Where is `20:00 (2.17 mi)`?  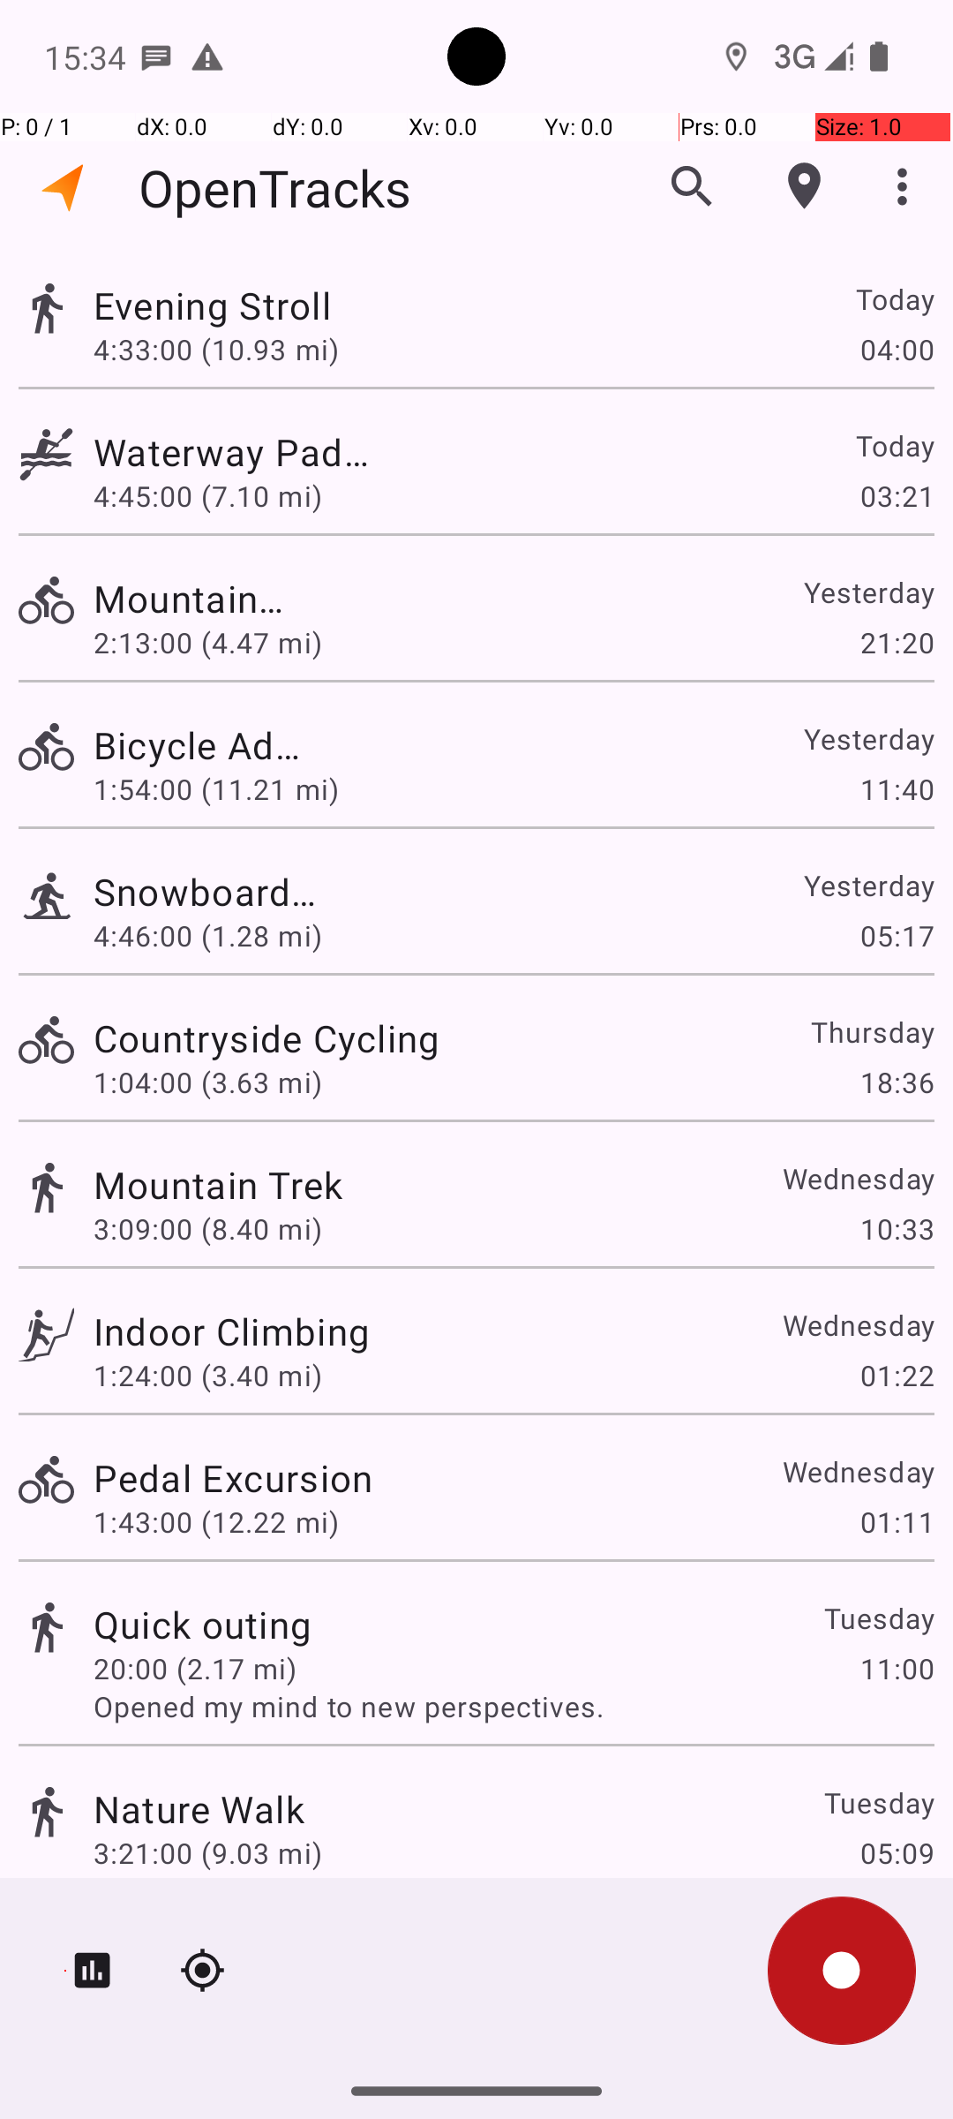 20:00 (2.17 mi) is located at coordinates (195, 1669).